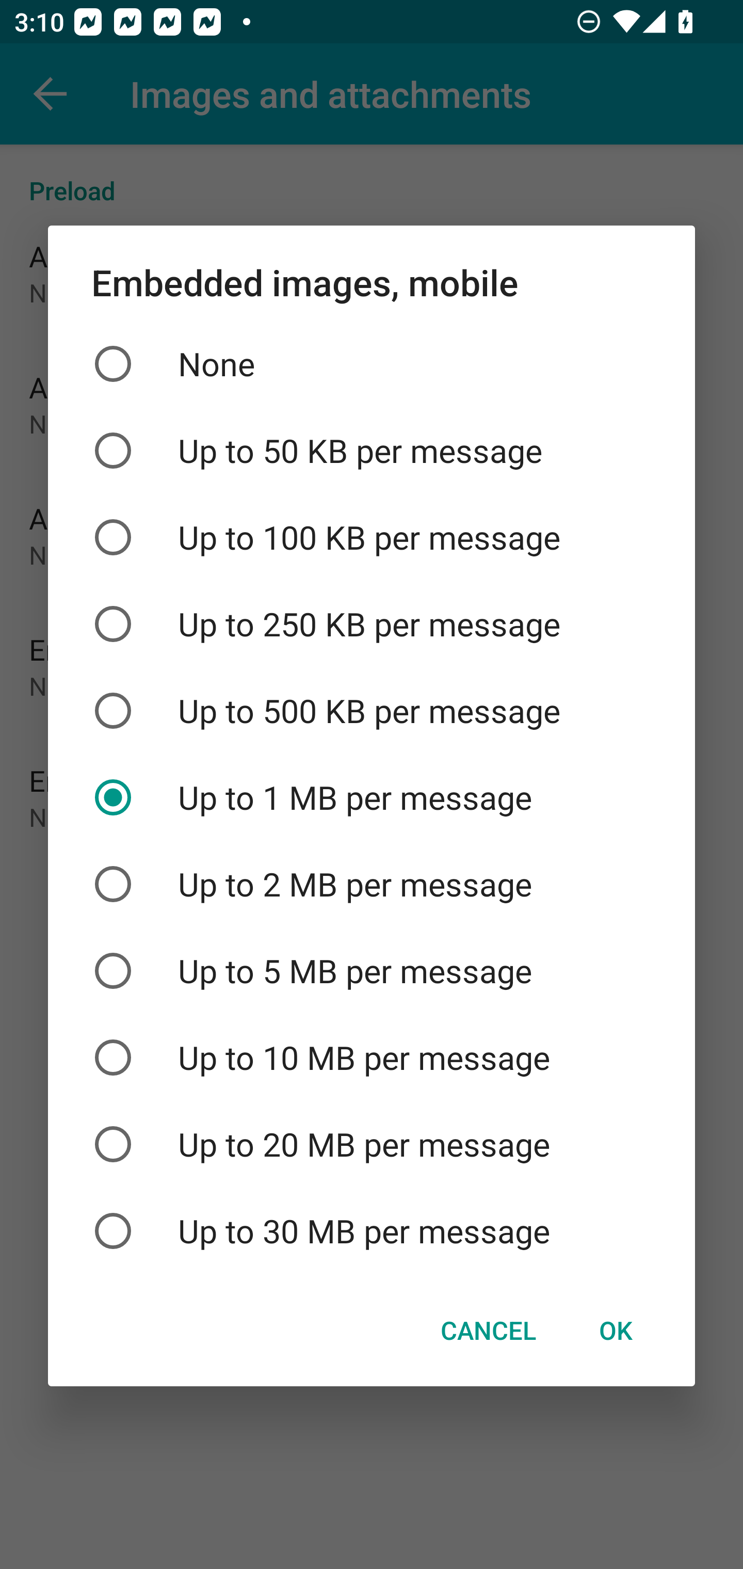 The image size is (743, 1569). Describe the element at coordinates (372, 1145) in the screenshot. I see `Up to 20 MB per message` at that location.